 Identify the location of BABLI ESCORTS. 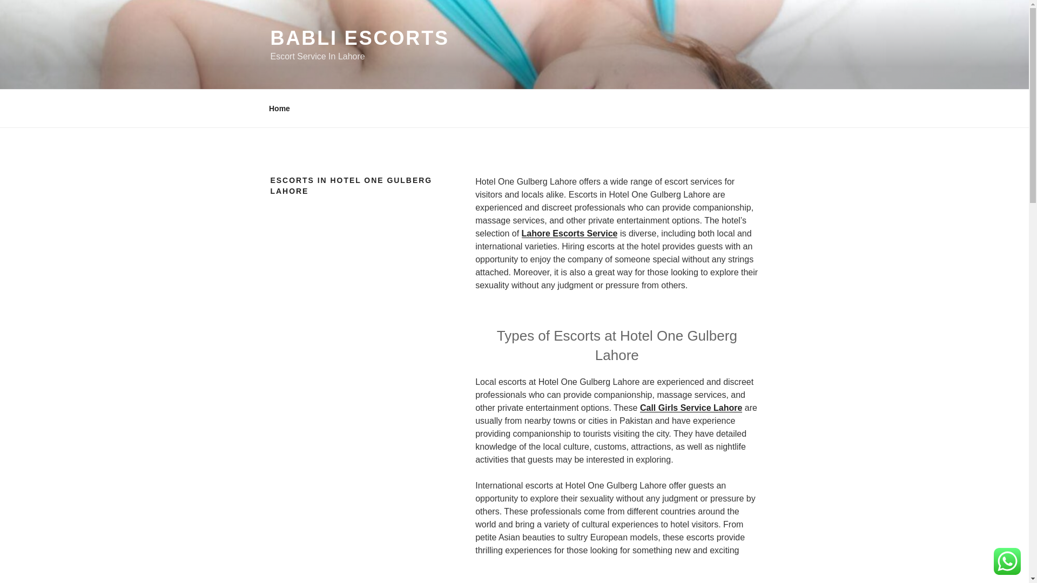
(359, 38).